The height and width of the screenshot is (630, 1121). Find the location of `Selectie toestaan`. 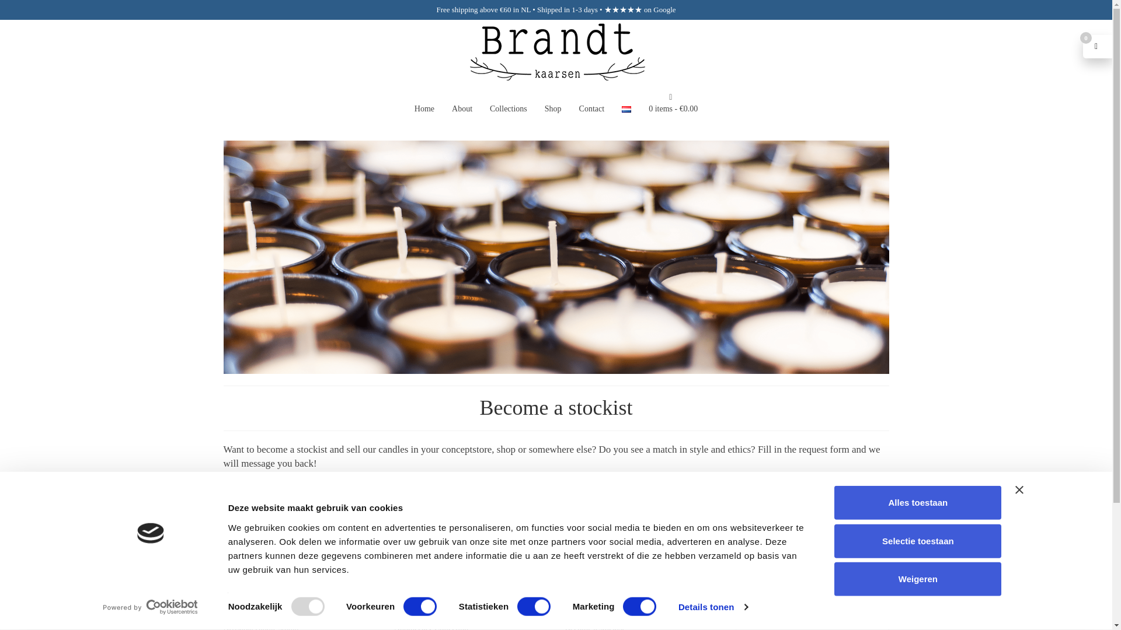

Selectie toestaan is located at coordinates (917, 540).